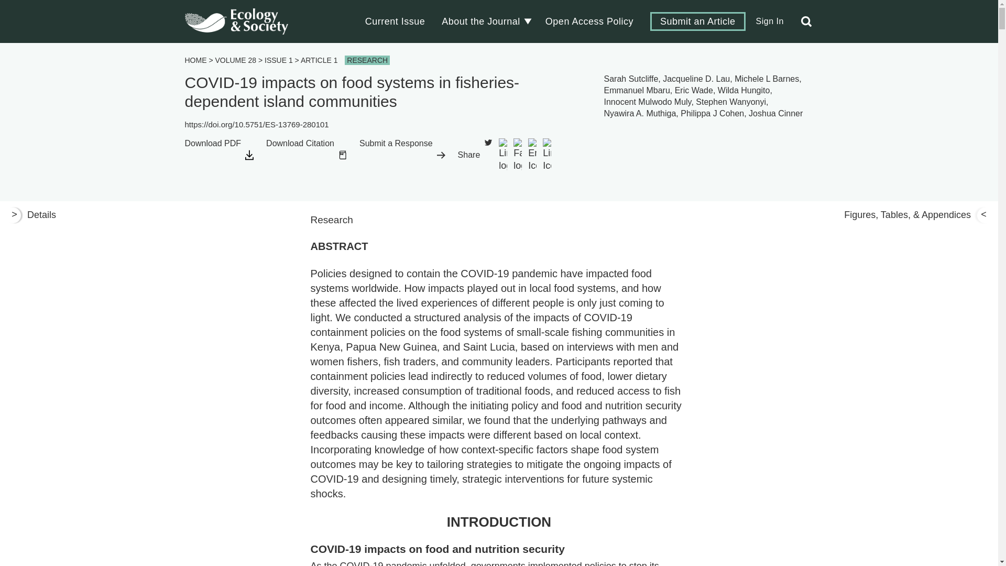 The image size is (1006, 566). What do you see at coordinates (697, 21) in the screenshot?
I see `Submit an Article` at bounding box center [697, 21].